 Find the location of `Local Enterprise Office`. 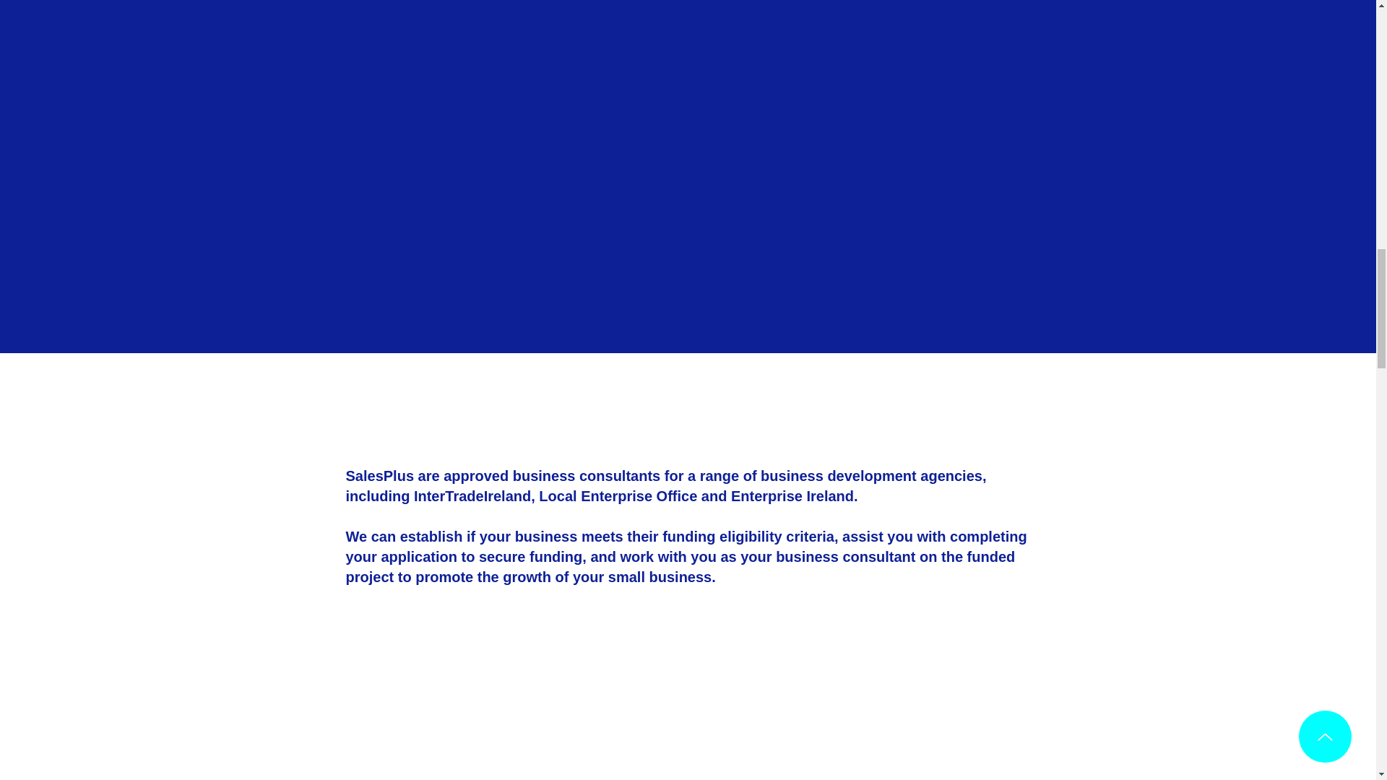

Local Enterprise Office is located at coordinates (618, 495).